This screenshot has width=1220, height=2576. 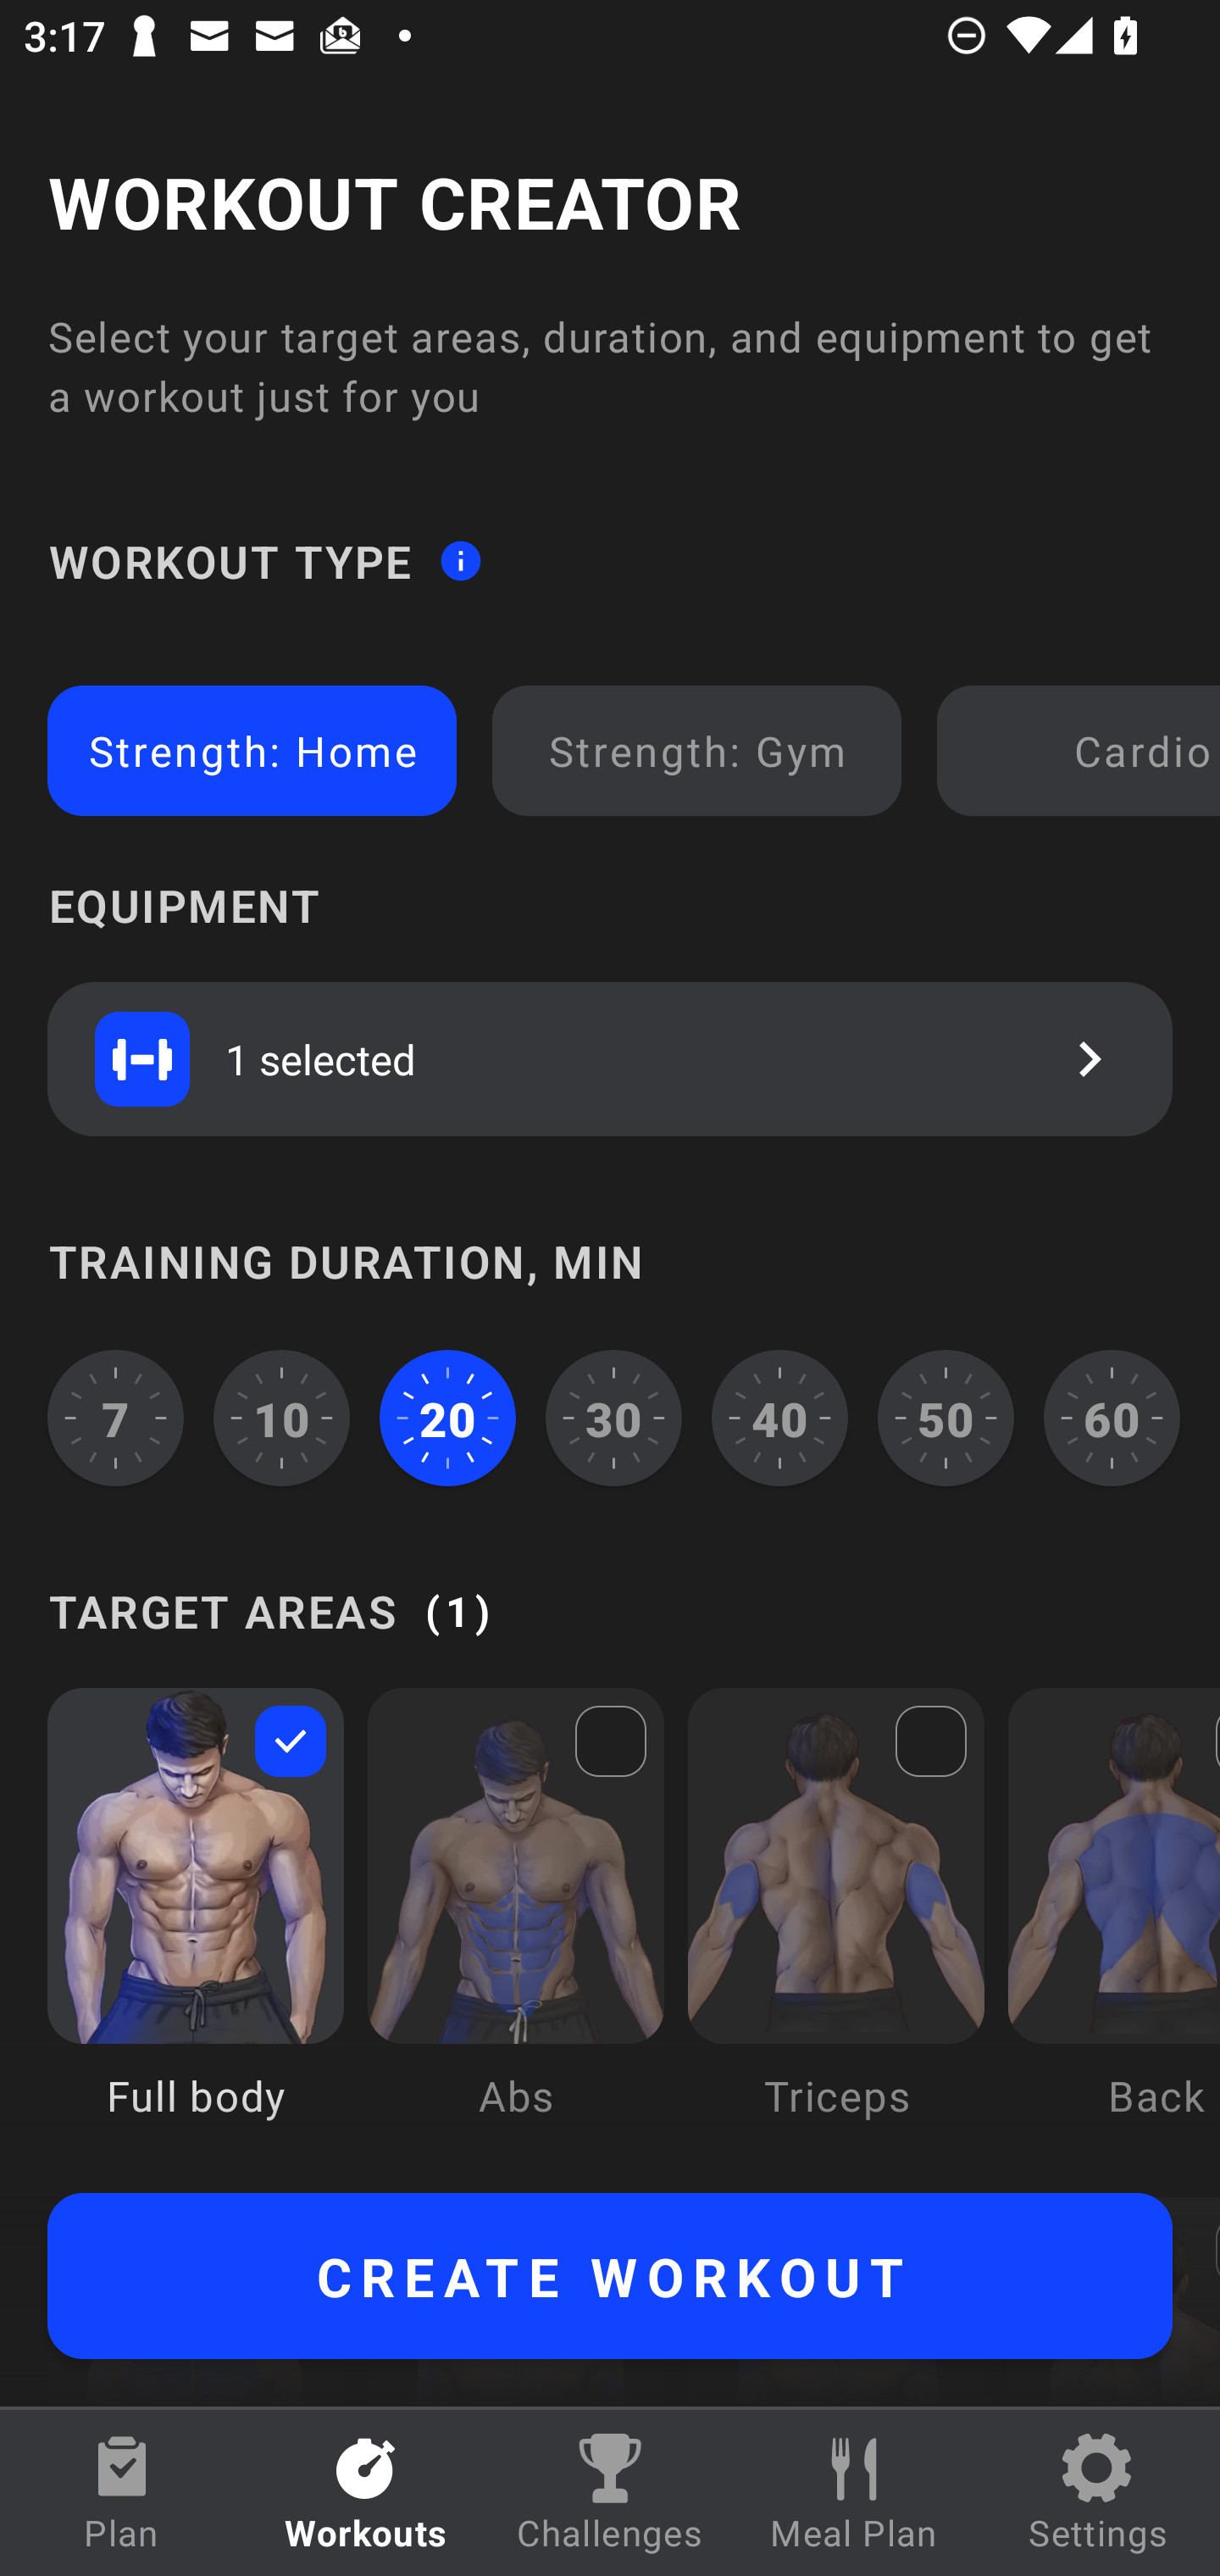 What do you see at coordinates (779, 1418) in the screenshot?
I see `40` at bounding box center [779, 1418].